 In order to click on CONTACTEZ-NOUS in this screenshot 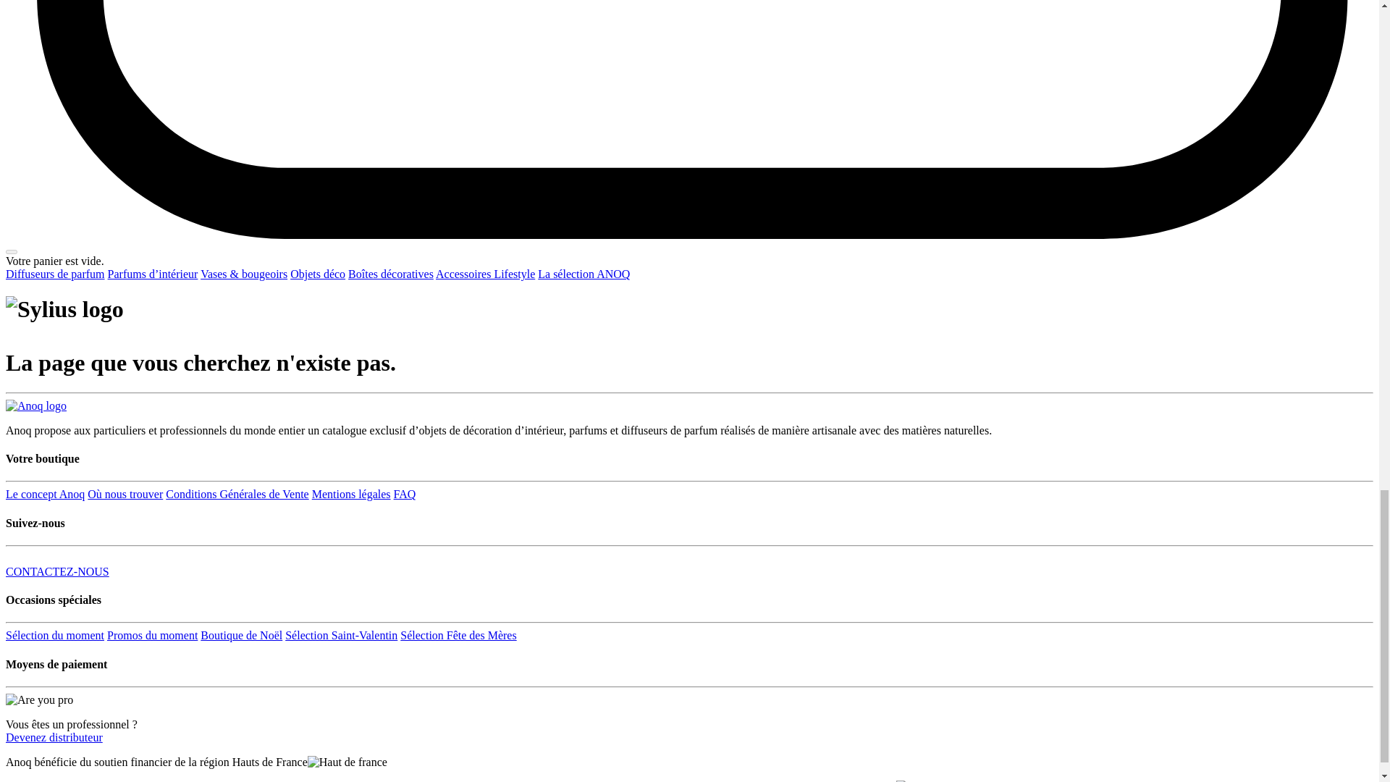, I will do `click(57, 571)`.